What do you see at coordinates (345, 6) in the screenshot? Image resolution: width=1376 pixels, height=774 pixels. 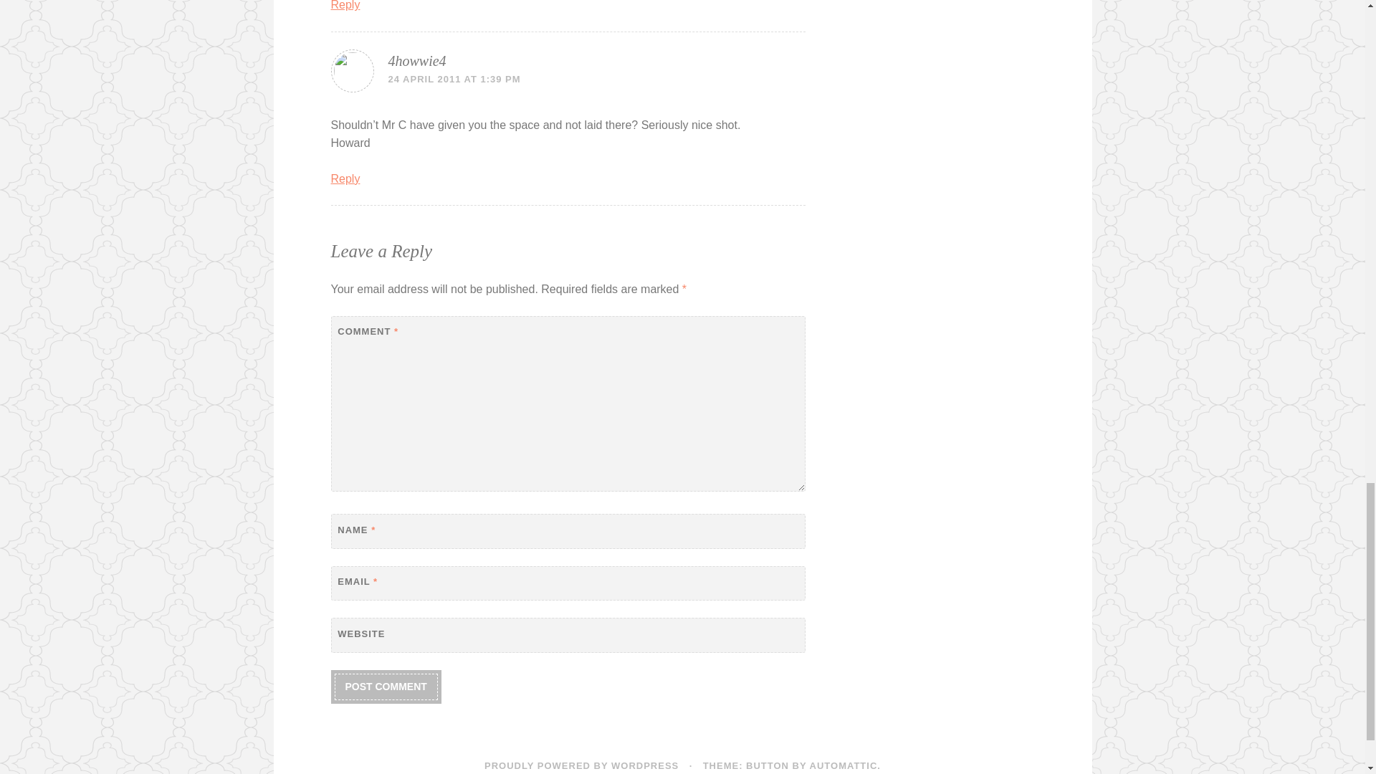 I see `Reply` at bounding box center [345, 6].